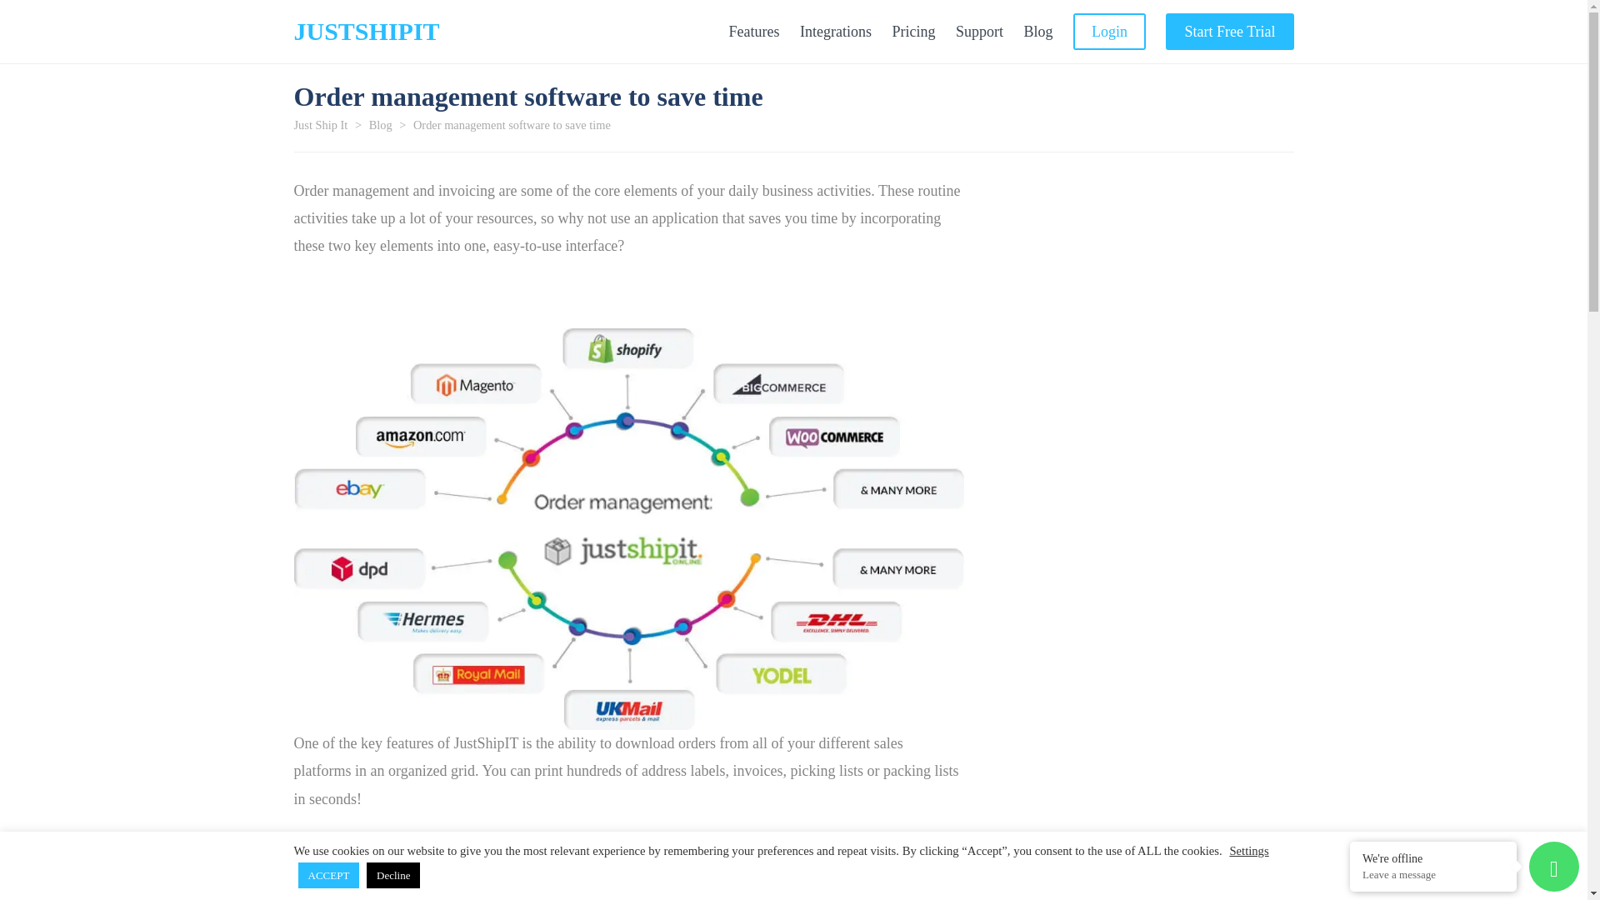 The image size is (1600, 900). I want to click on Integrations, so click(836, 32).